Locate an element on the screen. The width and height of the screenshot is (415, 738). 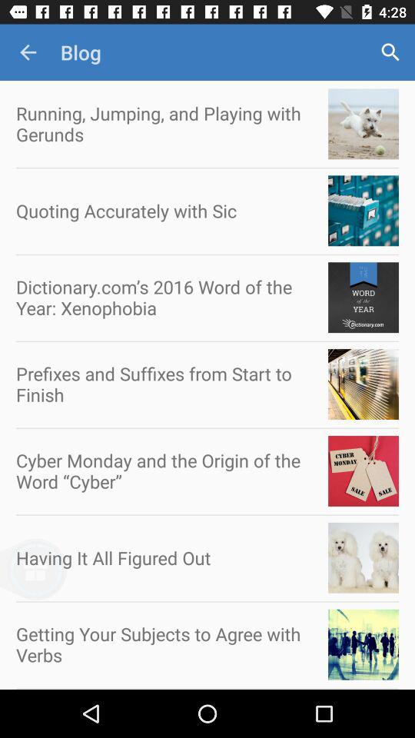
open app to the left of blog icon is located at coordinates (28, 52).